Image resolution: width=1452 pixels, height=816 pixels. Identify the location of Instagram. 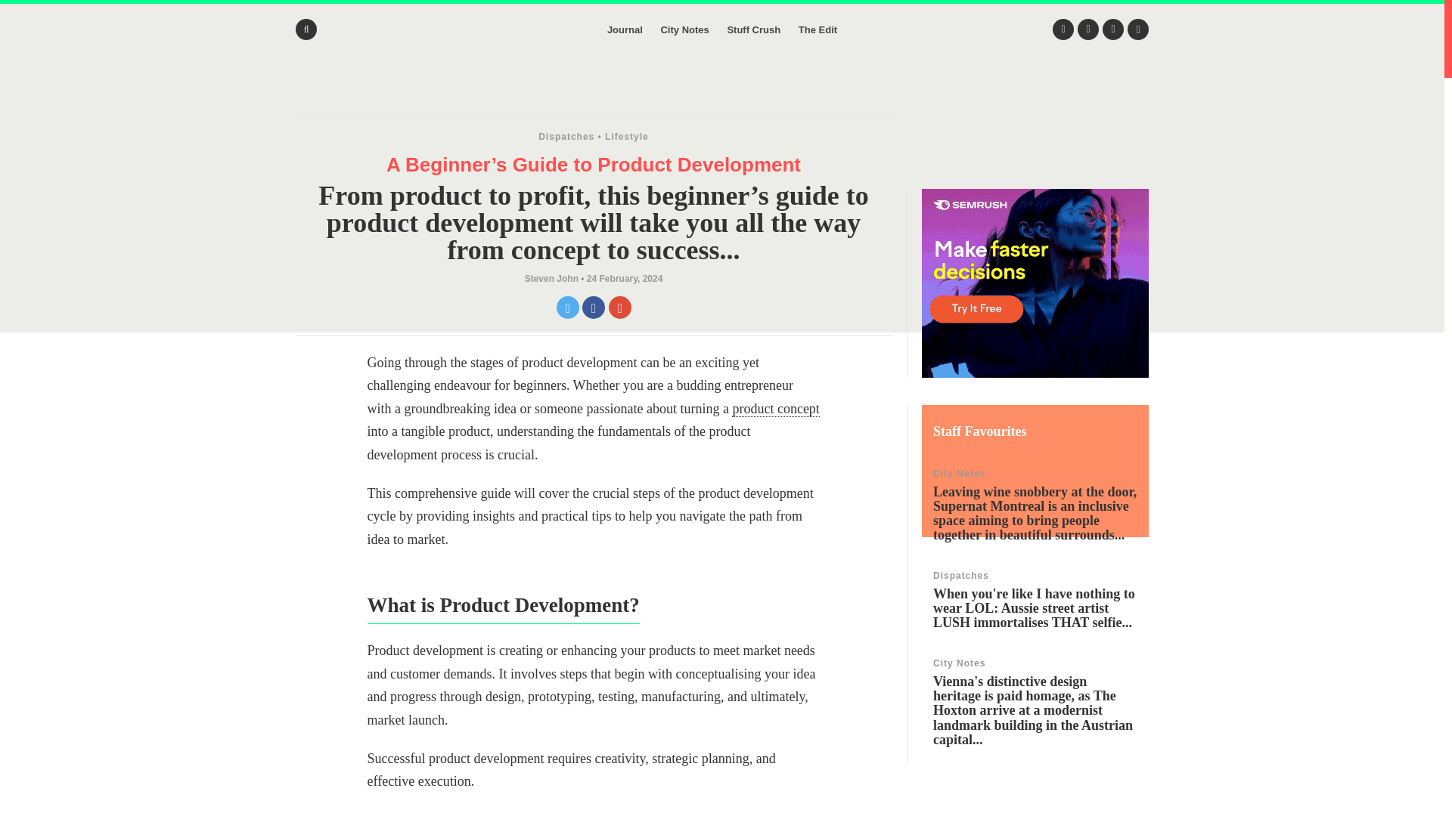
(1113, 29).